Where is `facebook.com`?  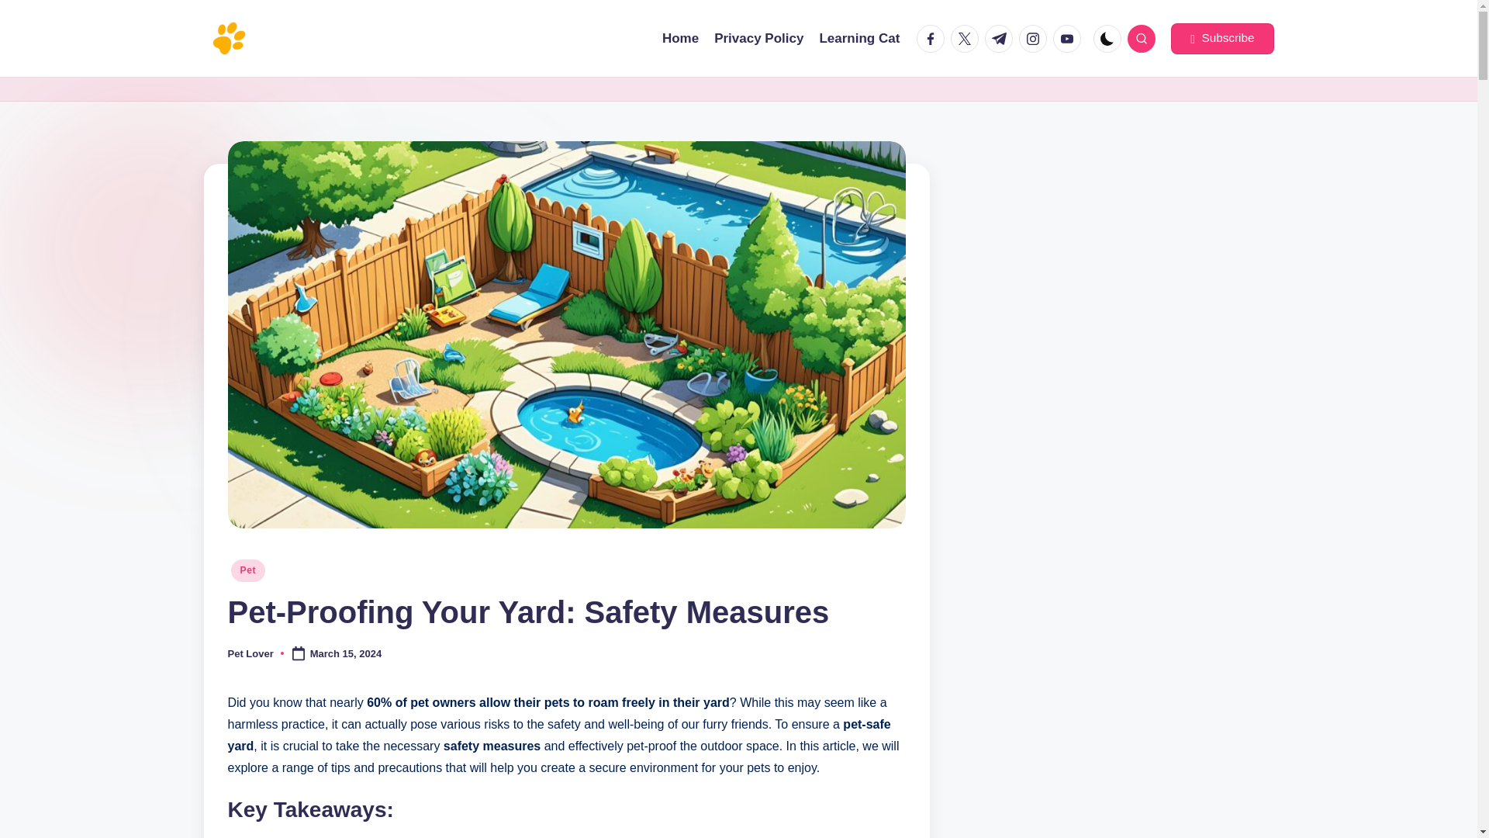
facebook.com is located at coordinates (934, 39).